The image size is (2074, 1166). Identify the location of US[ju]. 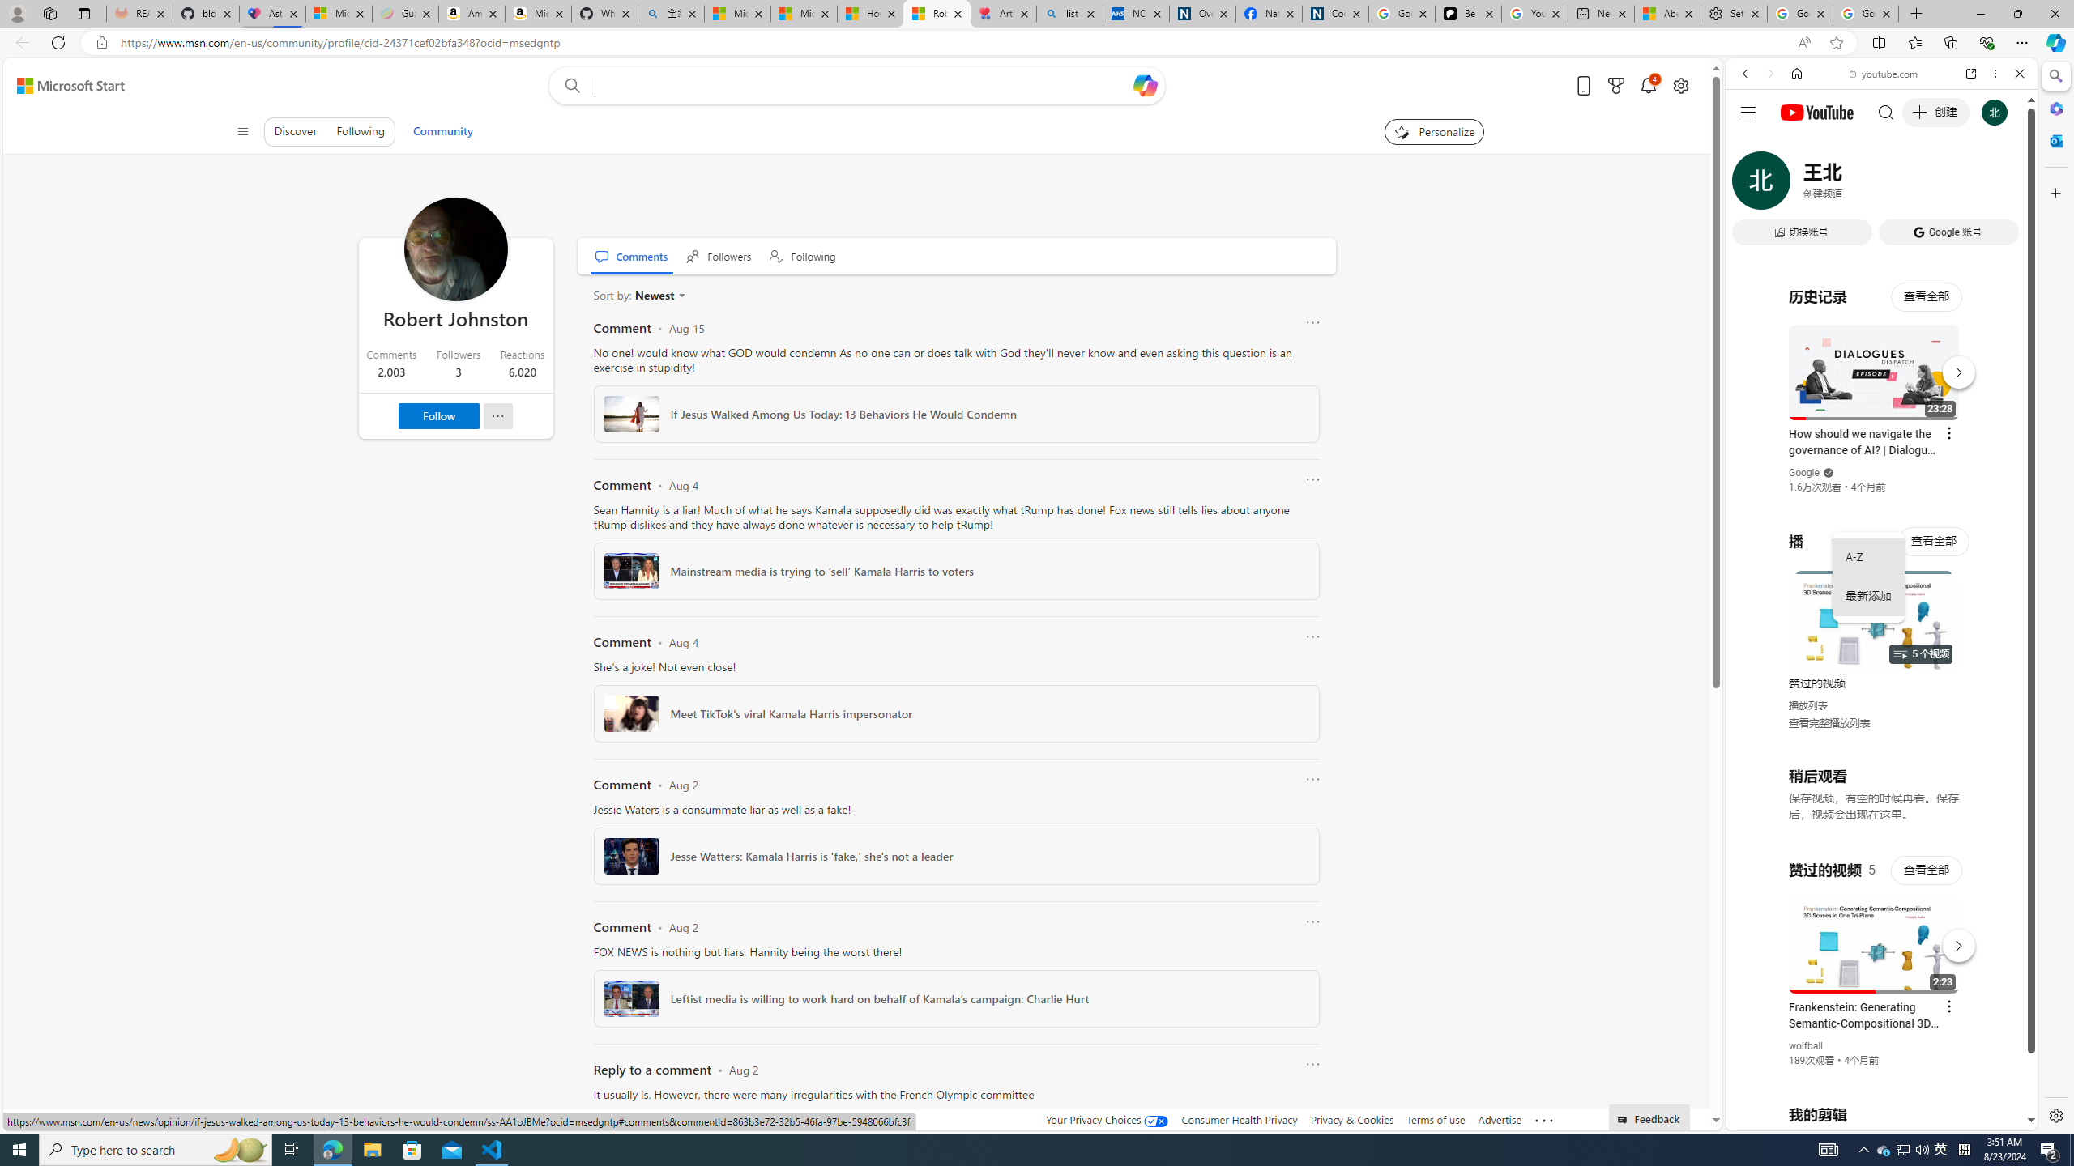
(1779, 1117).